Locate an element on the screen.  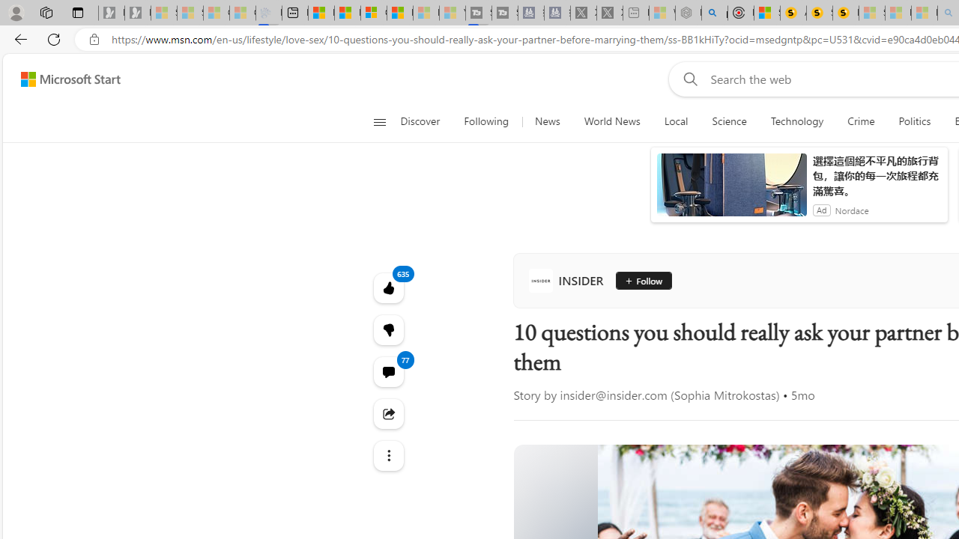
Skip to content is located at coordinates (64, 79).